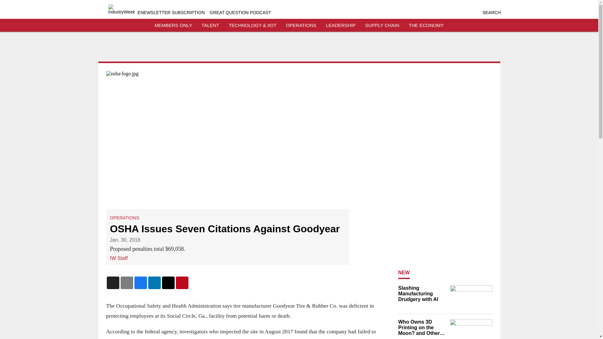  What do you see at coordinates (119, 258) in the screenshot?
I see `IW Staff` at bounding box center [119, 258].